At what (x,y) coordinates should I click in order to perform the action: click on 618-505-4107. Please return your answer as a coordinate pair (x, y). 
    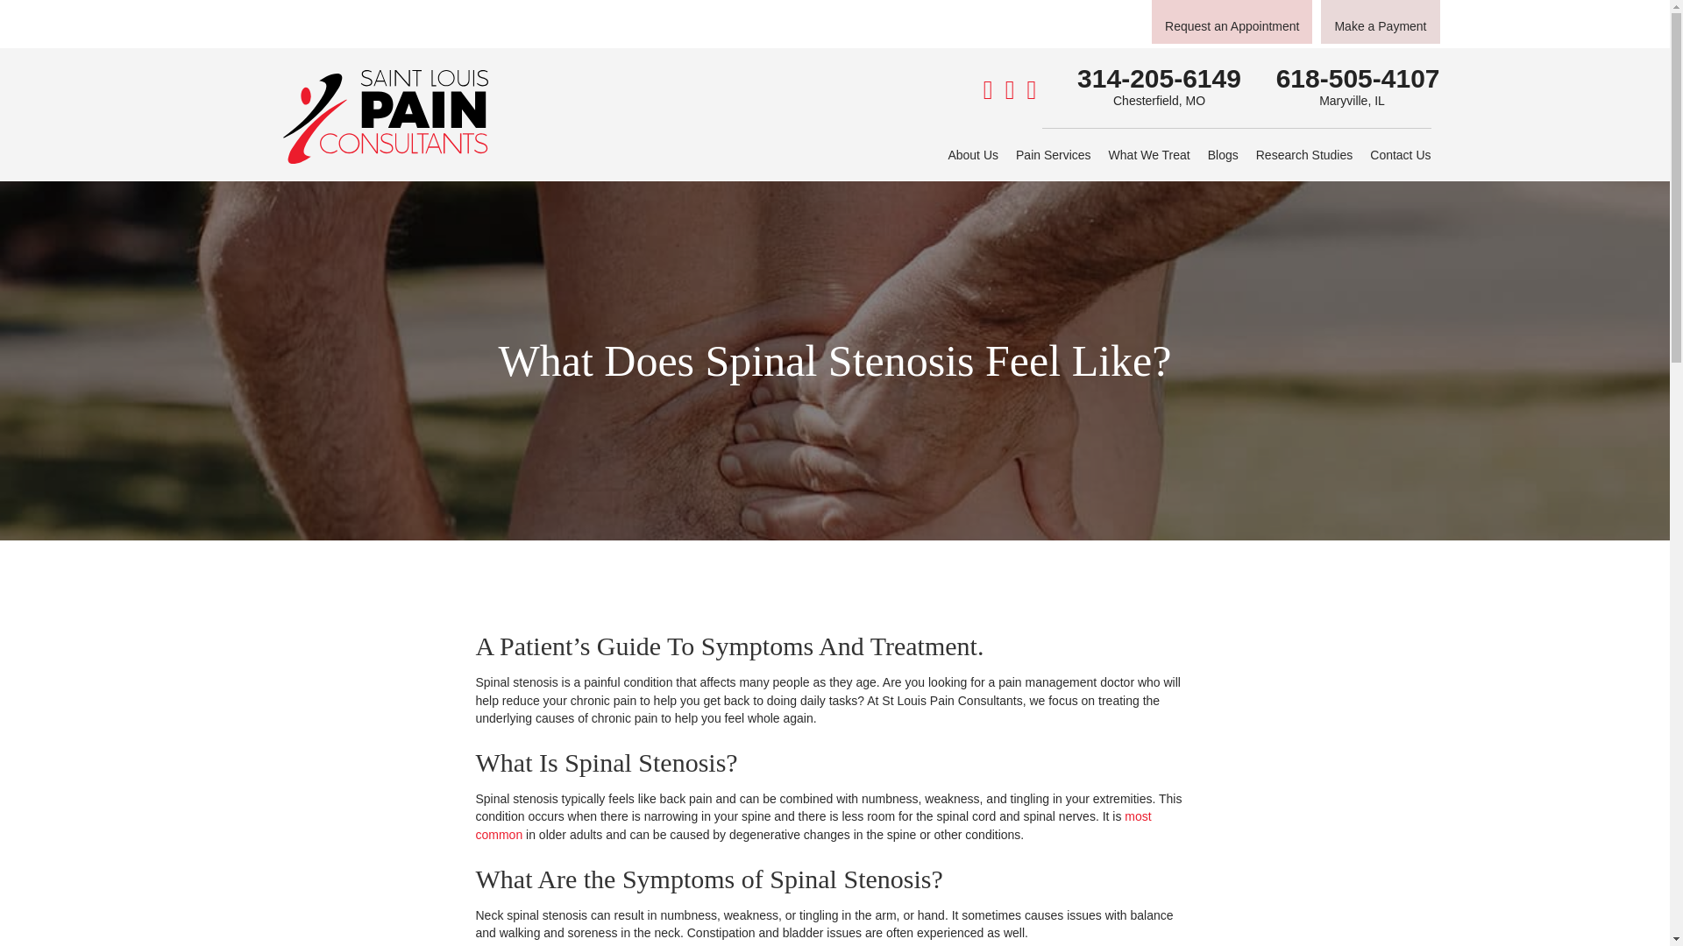
    Looking at the image, I should click on (1358, 78).